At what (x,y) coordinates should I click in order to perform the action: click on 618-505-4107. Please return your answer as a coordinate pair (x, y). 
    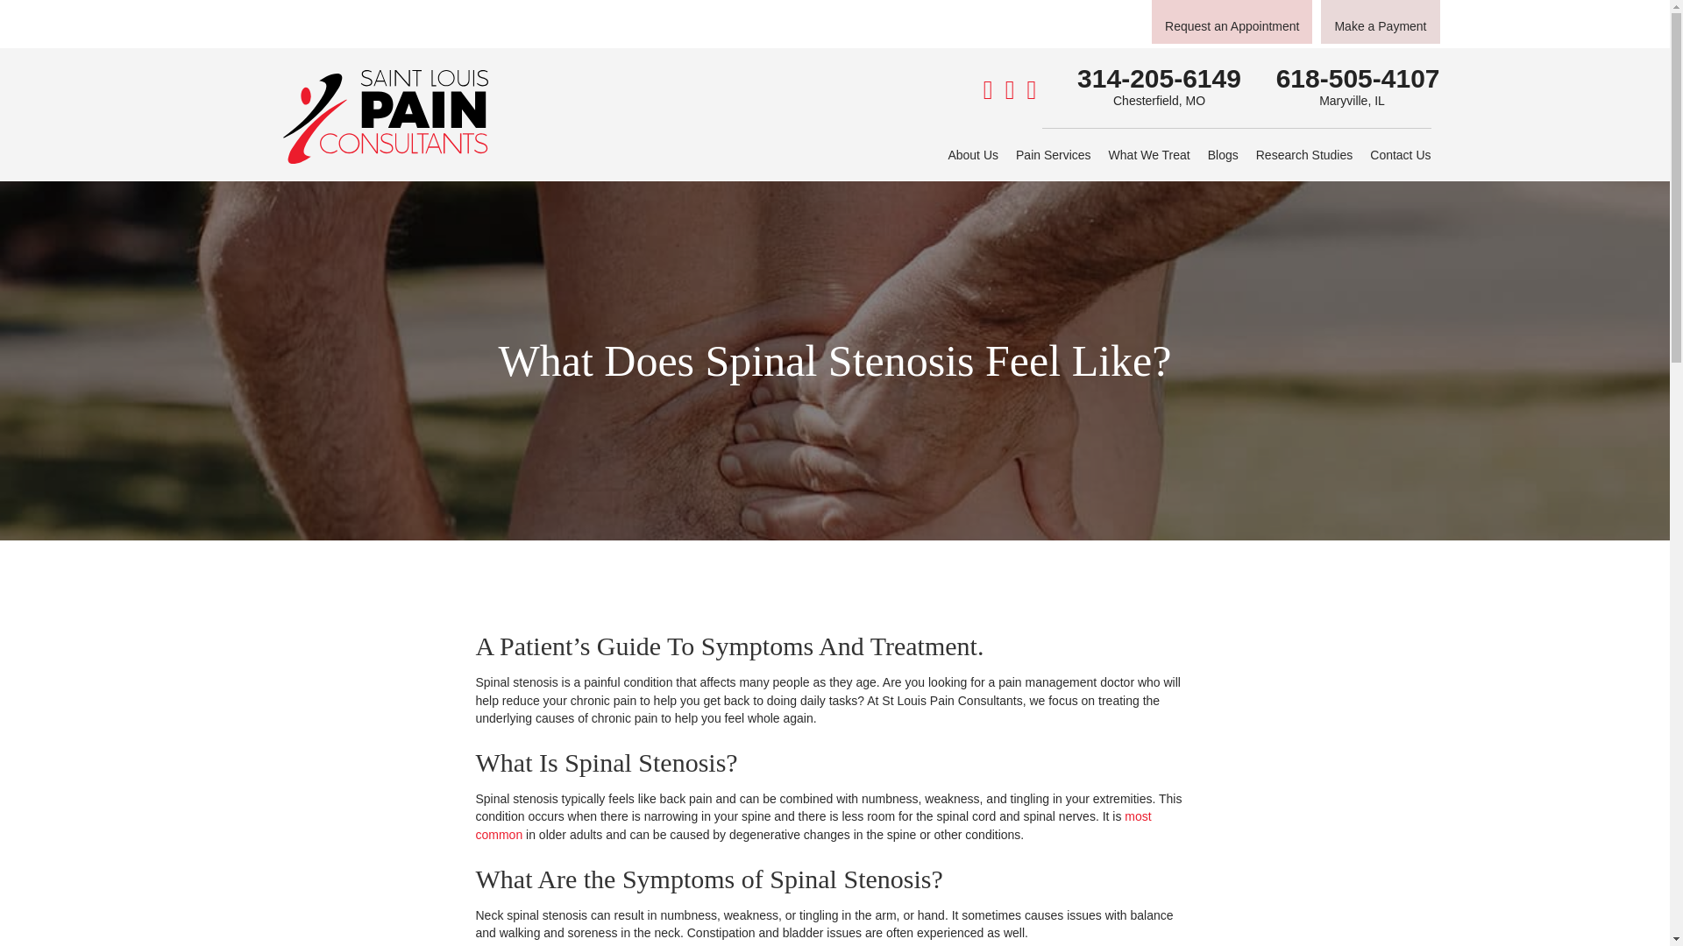
    Looking at the image, I should click on (1358, 78).